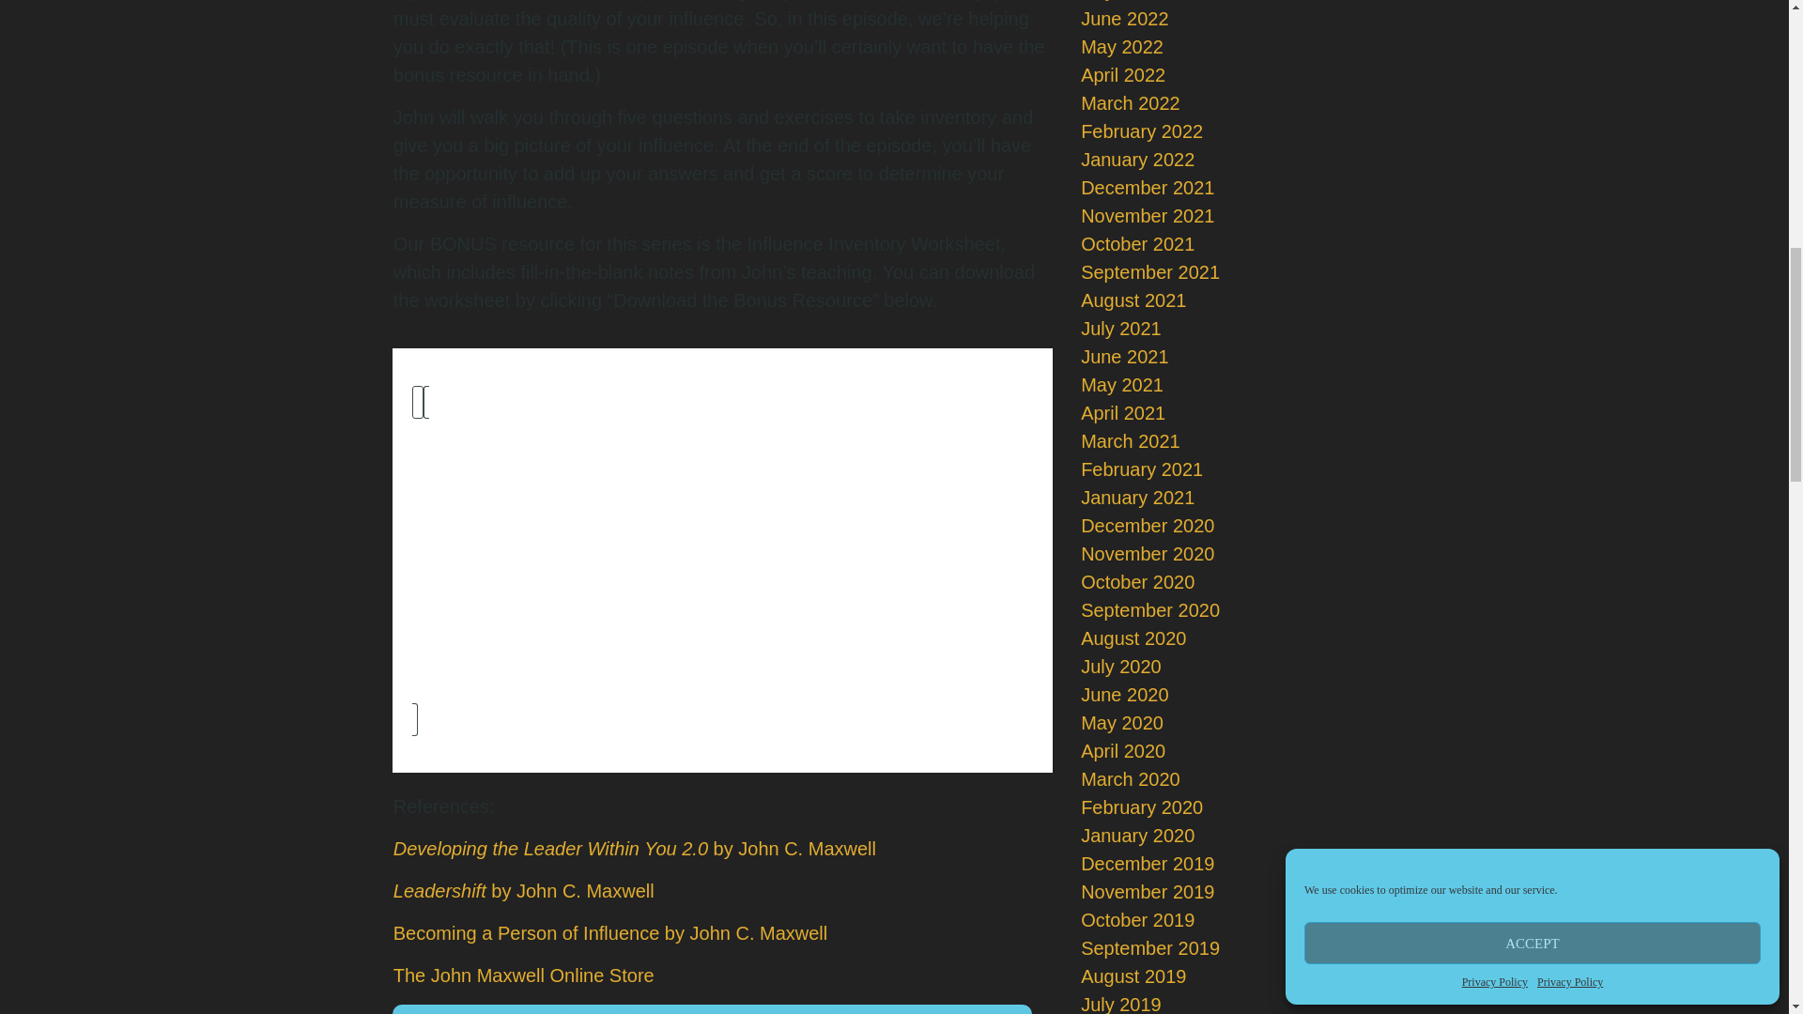  What do you see at coordinates (523, 975) in the screenshot?
I see `The John Maxwell Online Store` at bounding box center [523, 975].